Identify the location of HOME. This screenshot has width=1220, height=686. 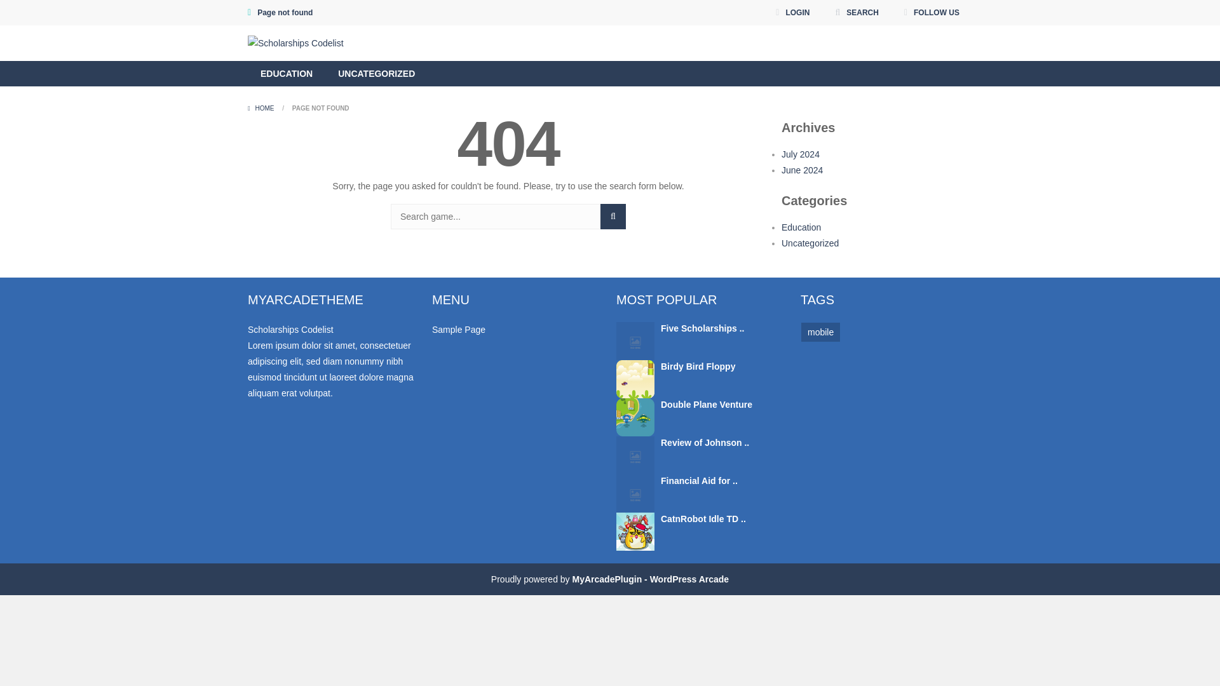
(261, 108).